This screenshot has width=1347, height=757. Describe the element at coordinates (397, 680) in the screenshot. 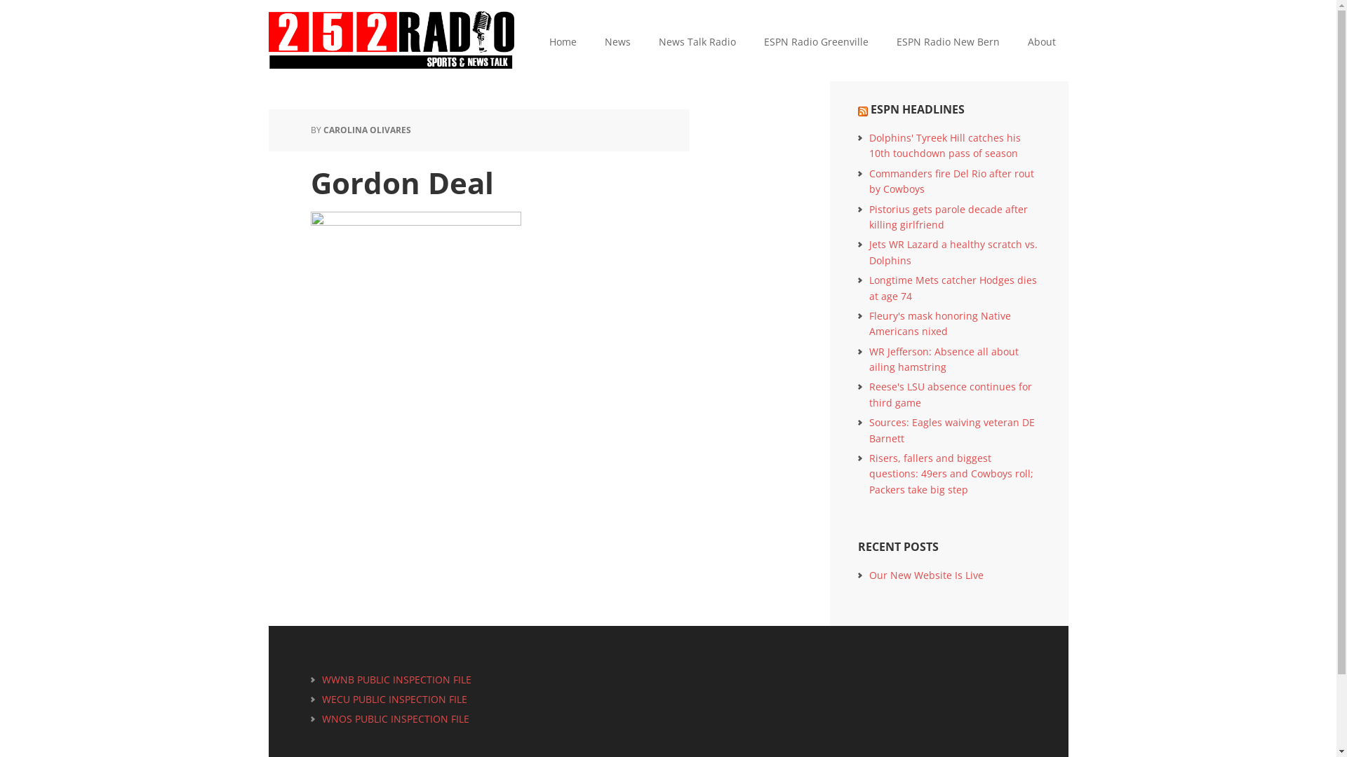

I see `WWNB PUBLIC INSPECTION FILE` at that location.